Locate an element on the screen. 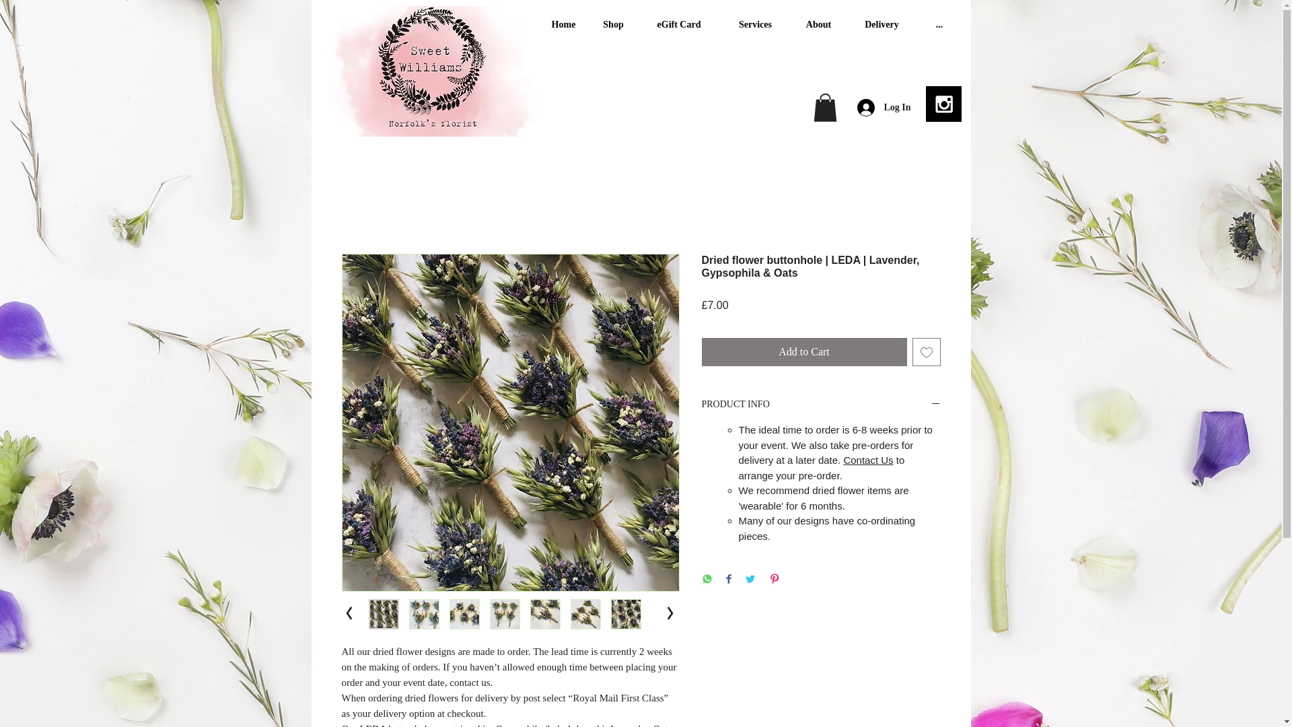 This screenshot has height=727, width=1292. Shop is located at coordinates (612, 25).